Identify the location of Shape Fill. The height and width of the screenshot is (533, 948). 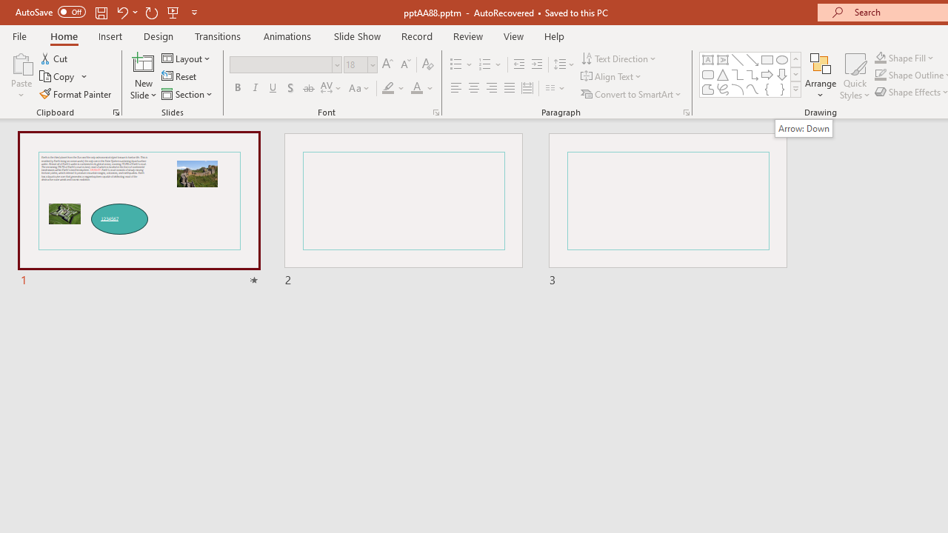
(904, 58).